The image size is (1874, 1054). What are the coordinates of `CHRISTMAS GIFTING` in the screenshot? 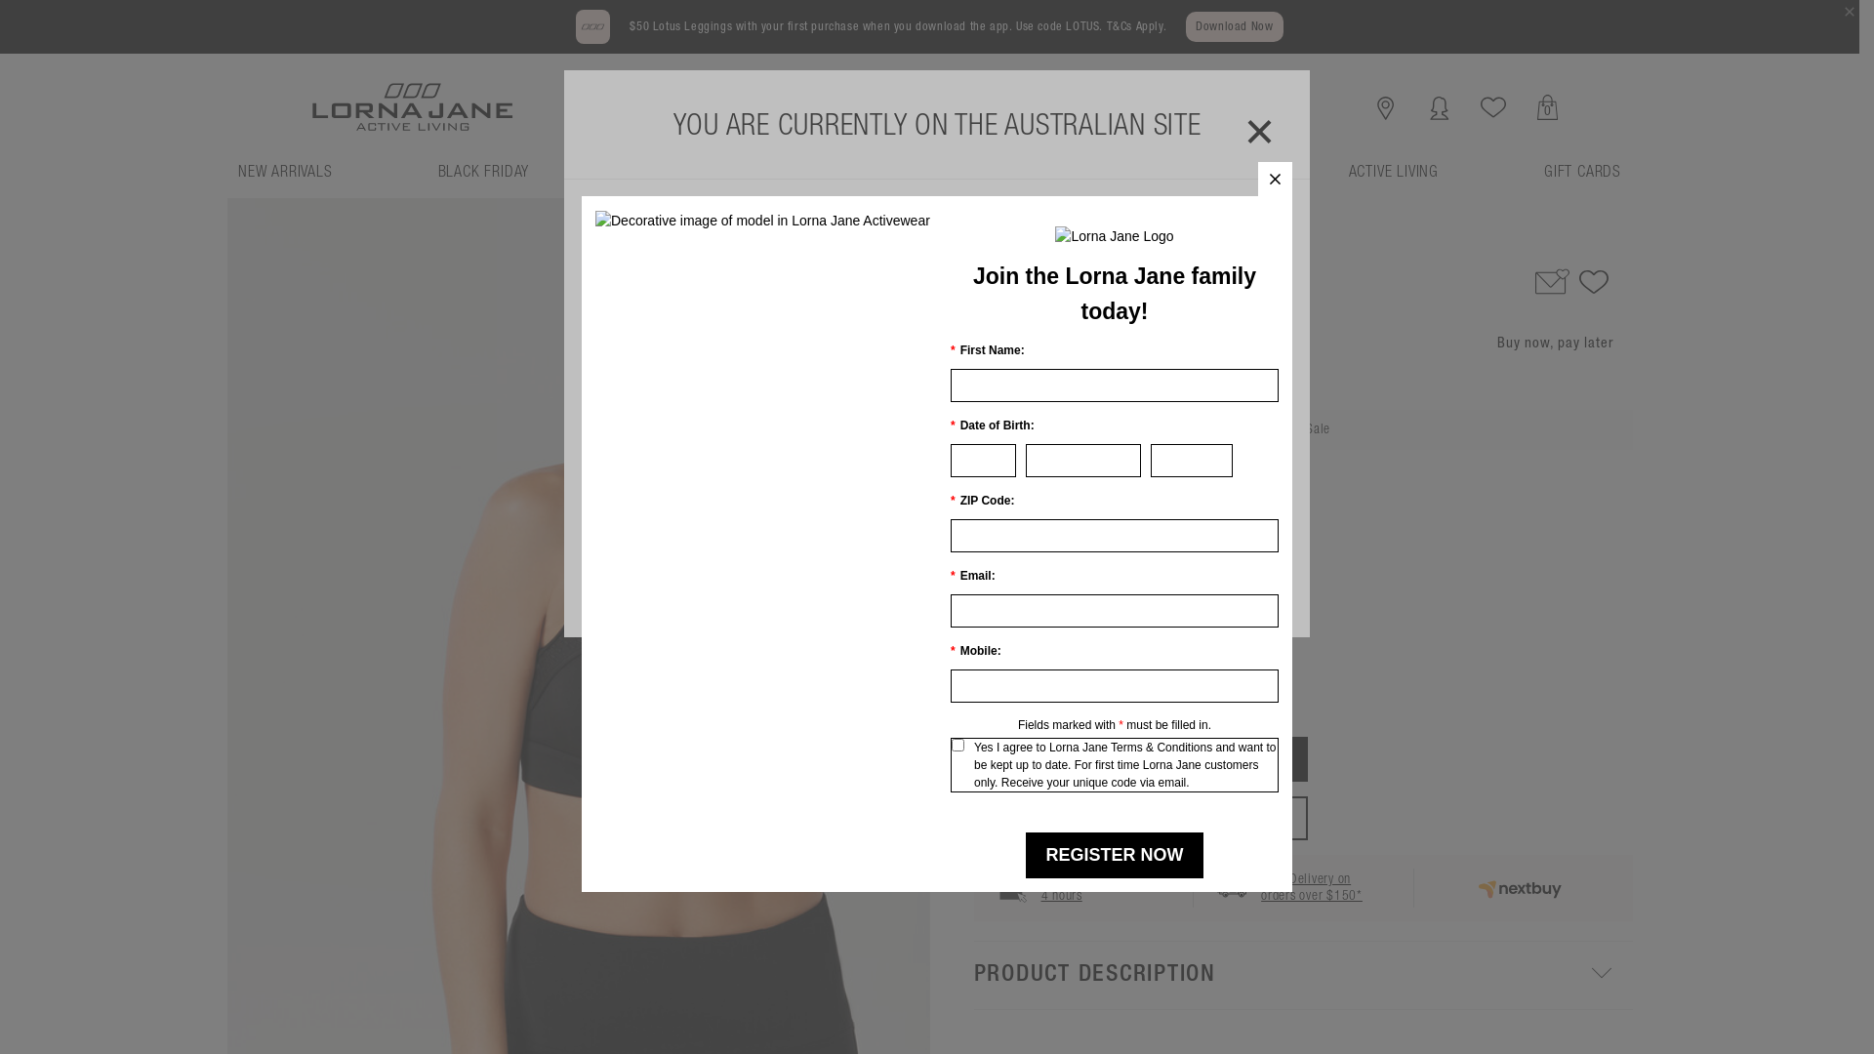 It's located at (1178, 180).